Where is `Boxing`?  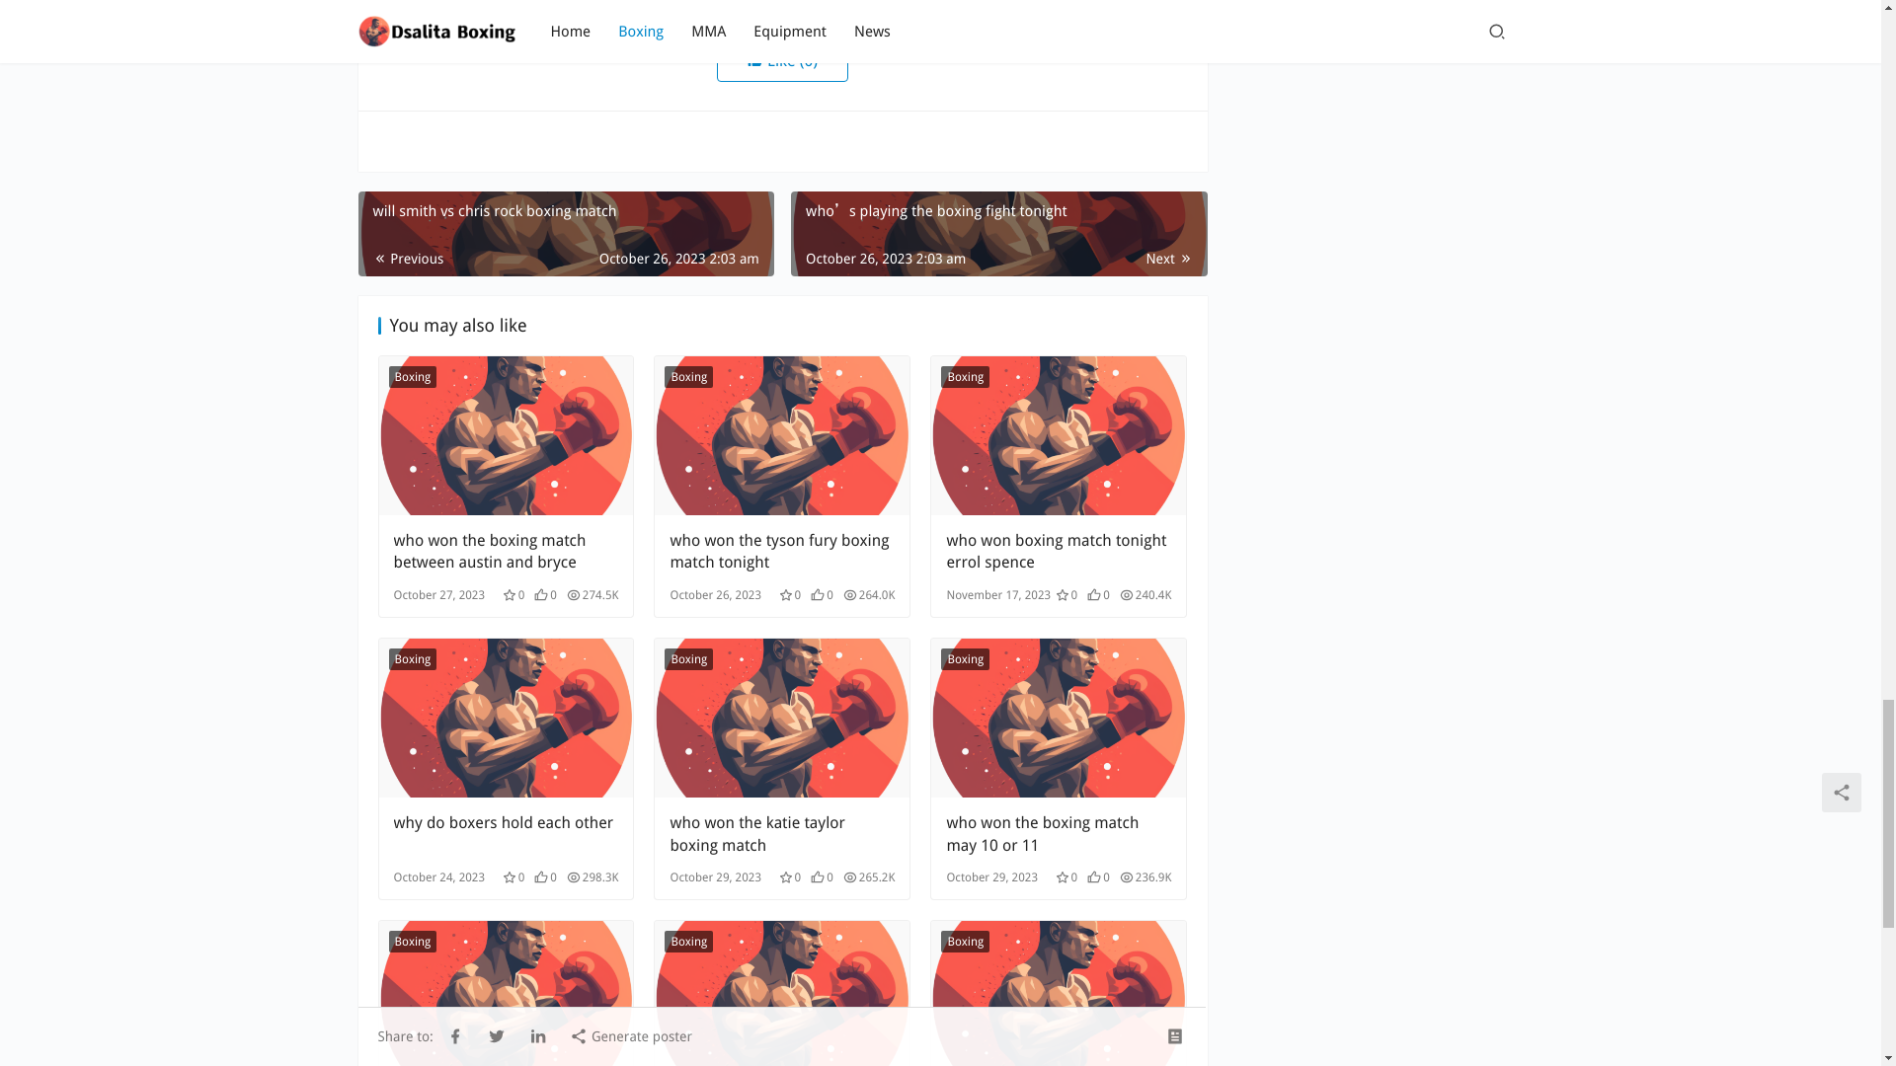
Boxing is located at coordinates (688, 377).